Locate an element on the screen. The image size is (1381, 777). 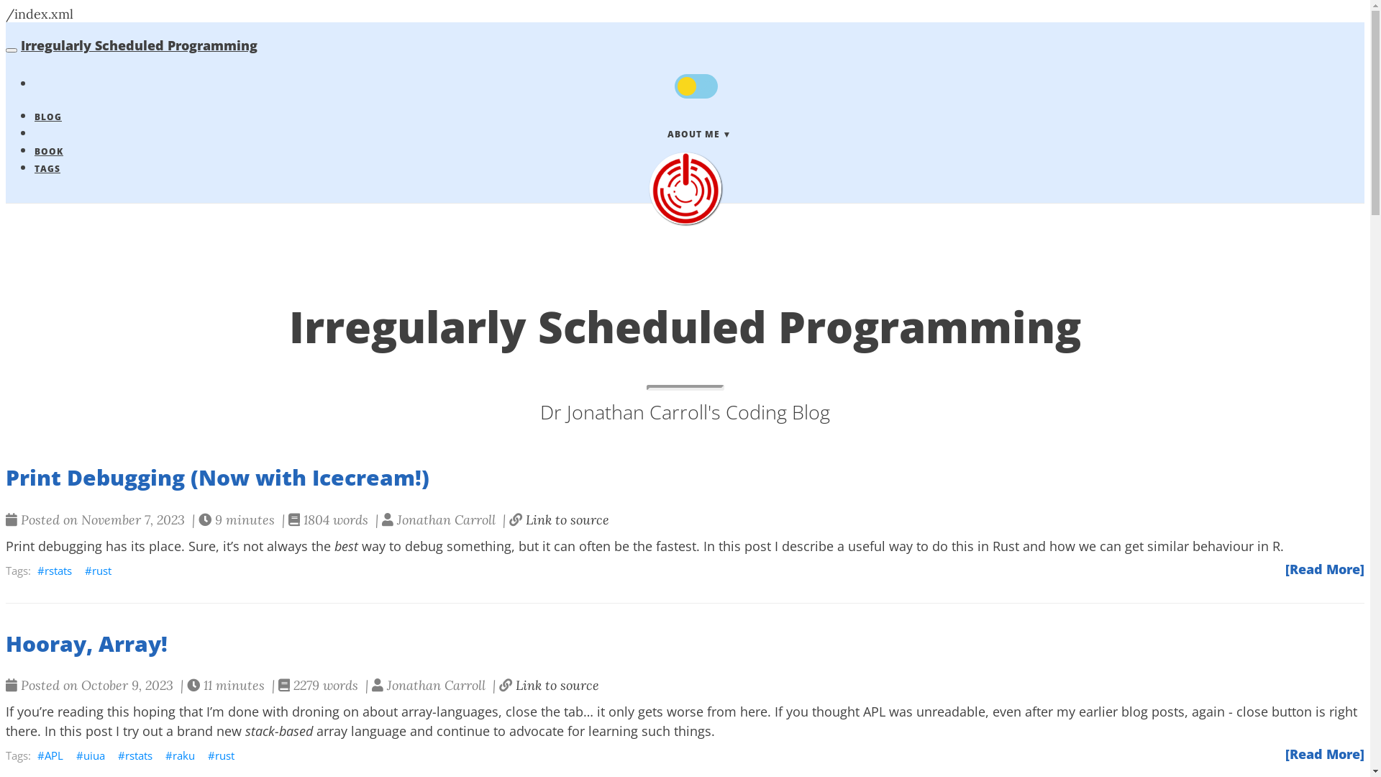
APL is located at coordinates (50, 755).